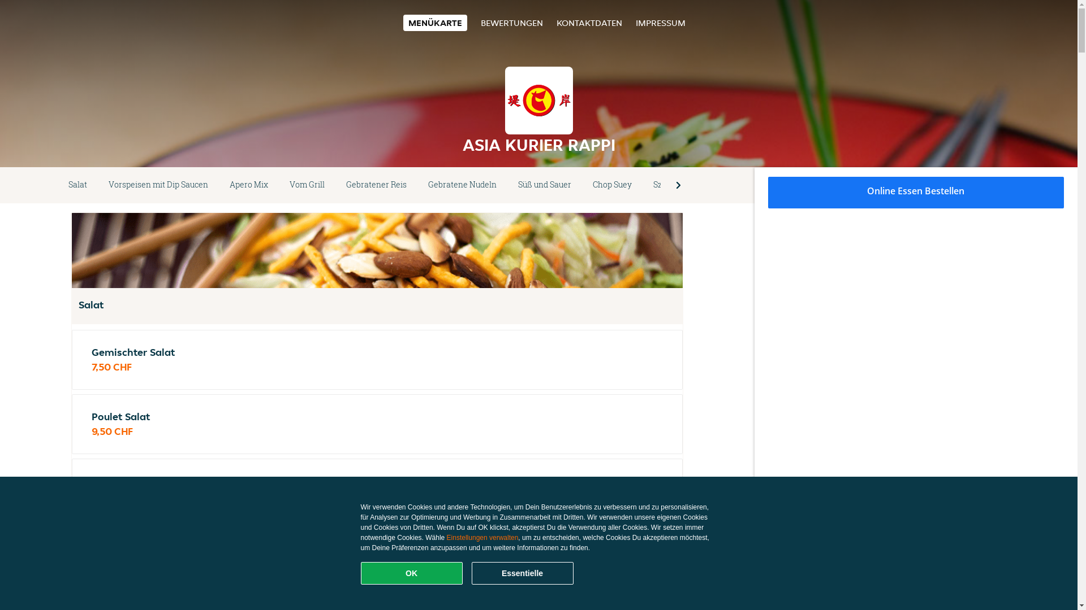  I want to click on BEWERTUNGEN, so click(512, 23).